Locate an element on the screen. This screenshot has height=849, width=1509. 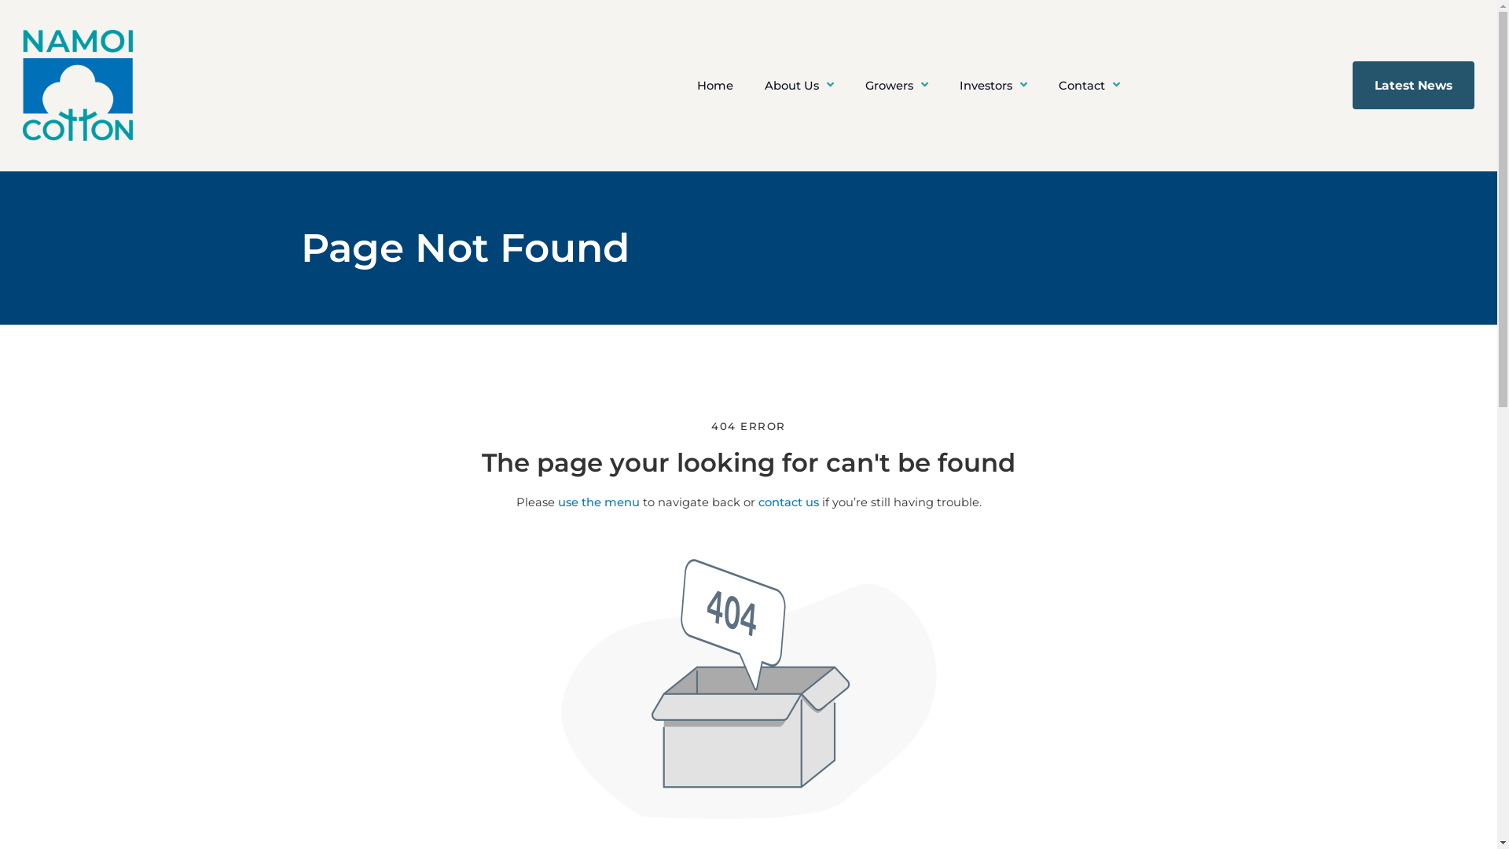
contact us is located at coordinates (788, 502).